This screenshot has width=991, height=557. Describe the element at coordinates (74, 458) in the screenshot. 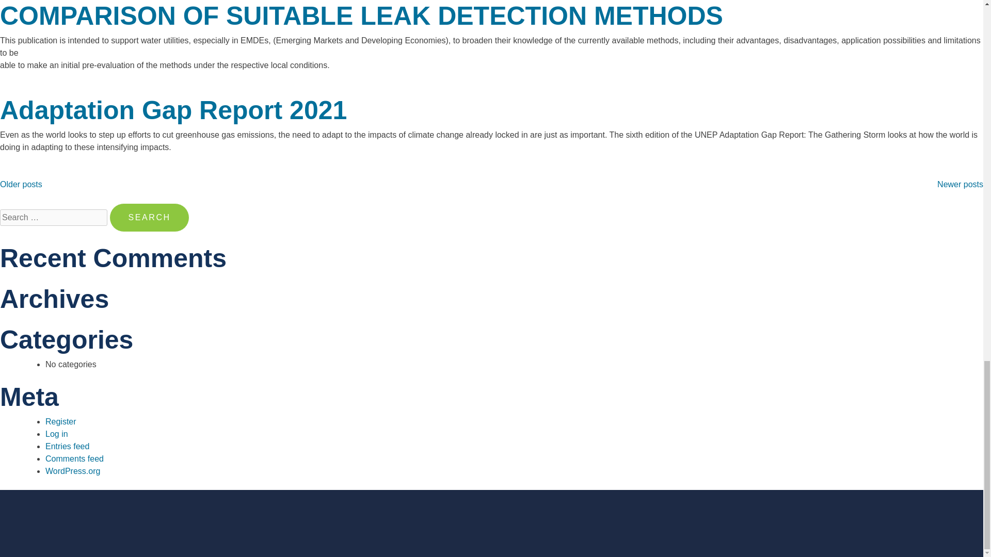

I see `Comments feed` at that location.